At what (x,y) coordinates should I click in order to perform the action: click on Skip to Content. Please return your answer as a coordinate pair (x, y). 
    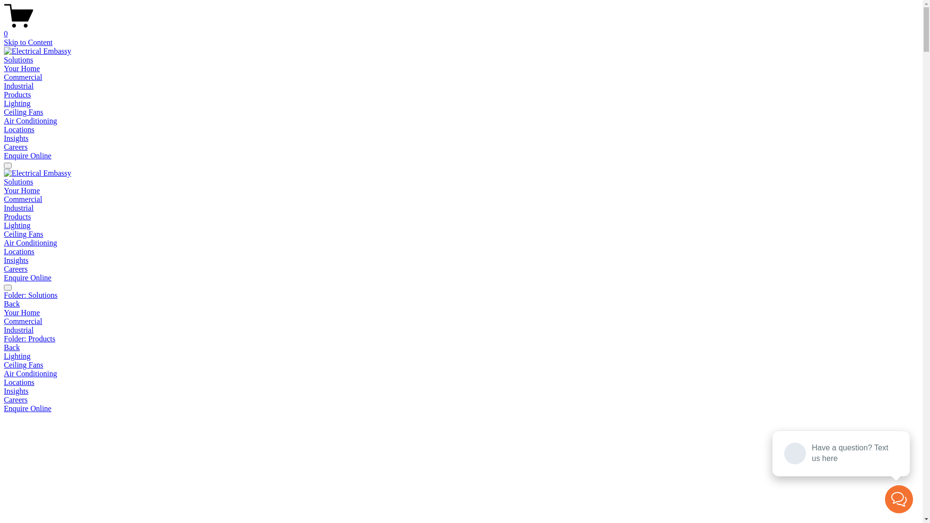
    Looking at the image, I should click on (28, 43).